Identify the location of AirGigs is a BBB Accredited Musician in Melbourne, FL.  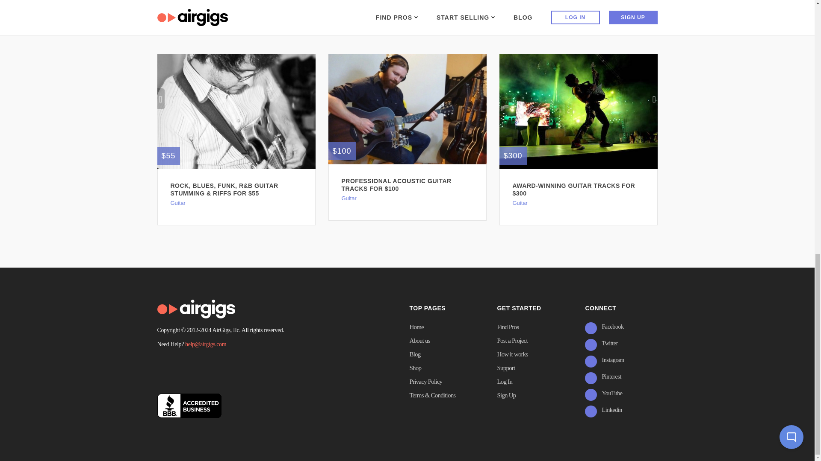
(189, 406).